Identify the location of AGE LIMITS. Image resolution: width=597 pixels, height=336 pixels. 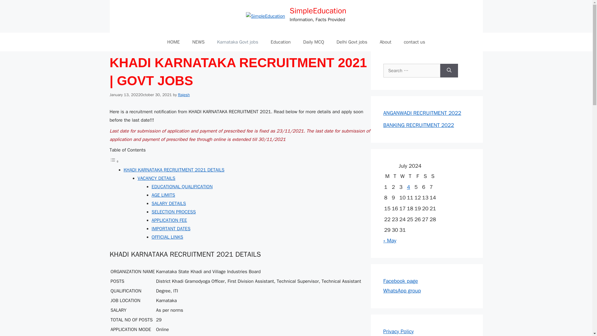
(164, 195).